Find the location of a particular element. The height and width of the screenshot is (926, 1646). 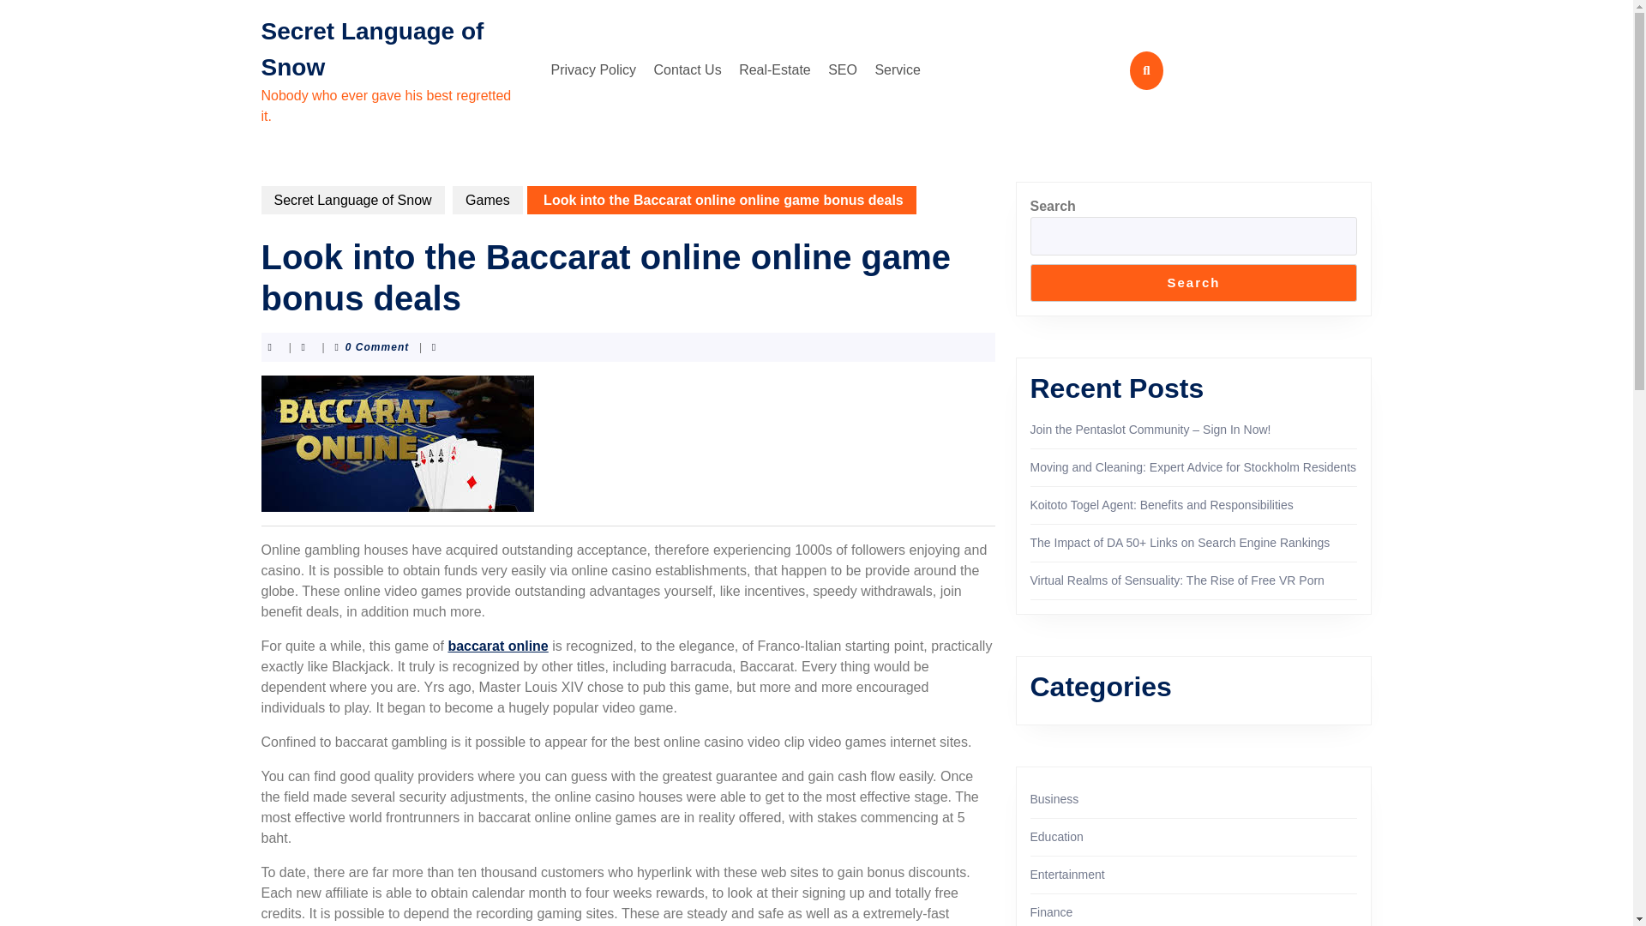

Secret Language of Snow is located at coordinates (351, 200).